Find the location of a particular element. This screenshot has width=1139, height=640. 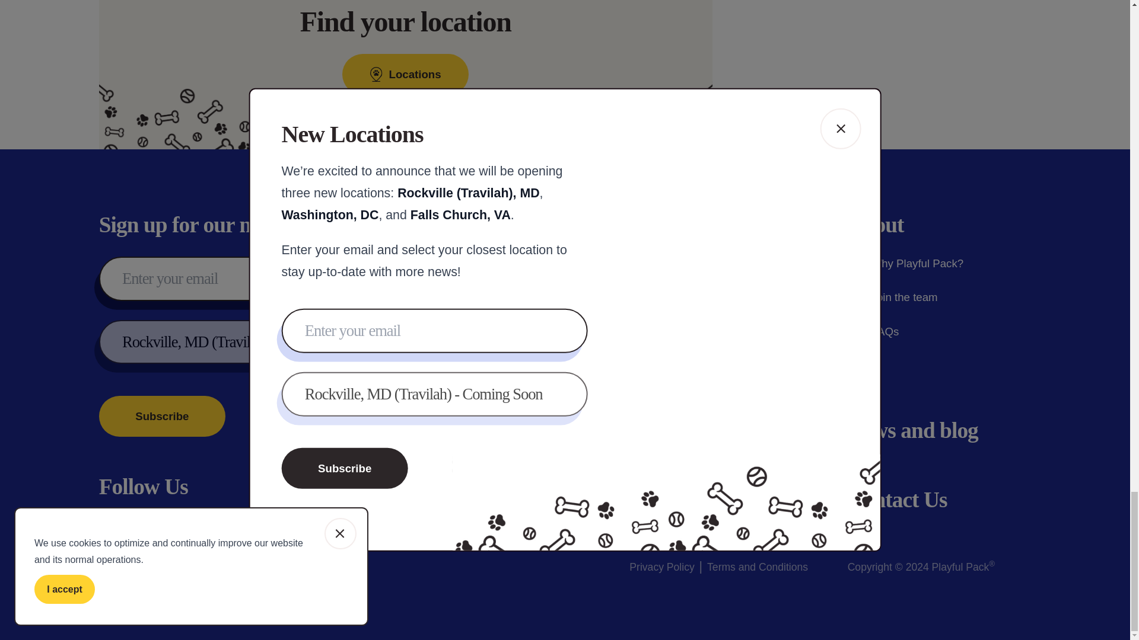

Join the team is located at coordinates (892, 297).